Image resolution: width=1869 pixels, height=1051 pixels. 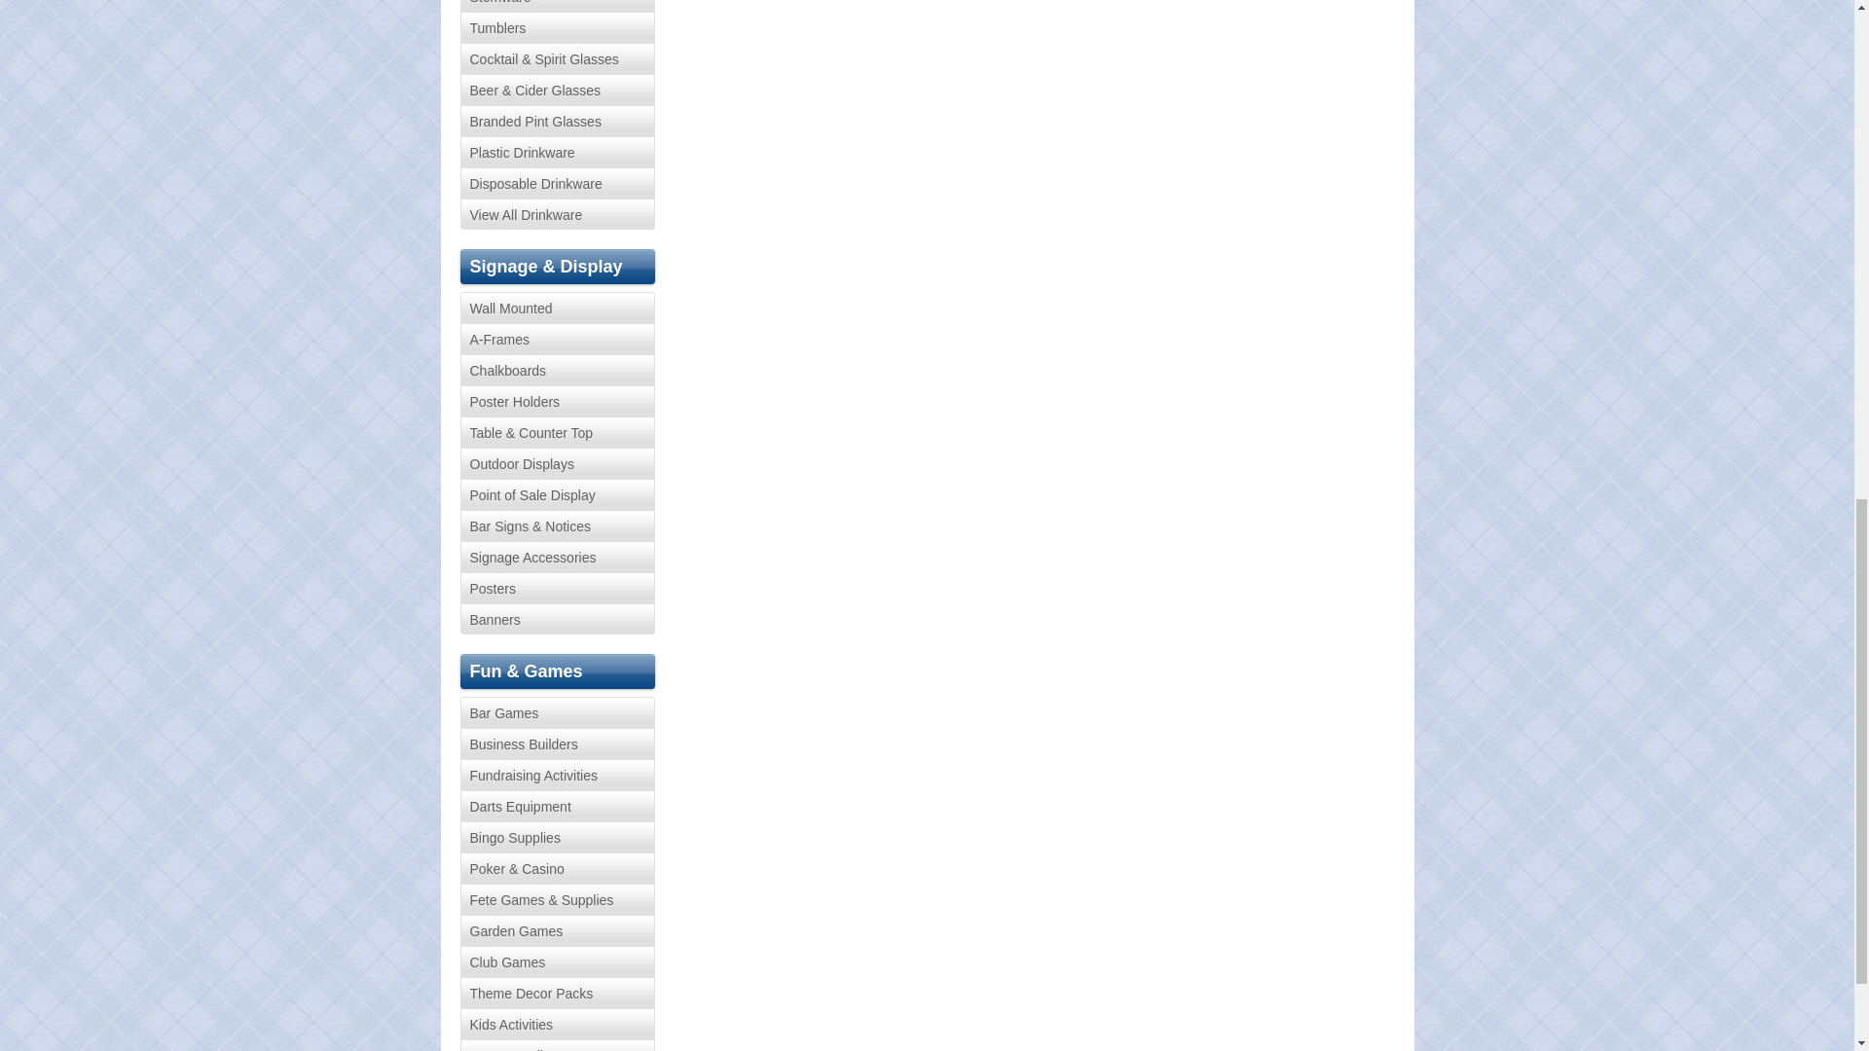 What do you see at coordinates (557, 587) in the screenshot?
I see `Posters` at bounding box center [557, 587].